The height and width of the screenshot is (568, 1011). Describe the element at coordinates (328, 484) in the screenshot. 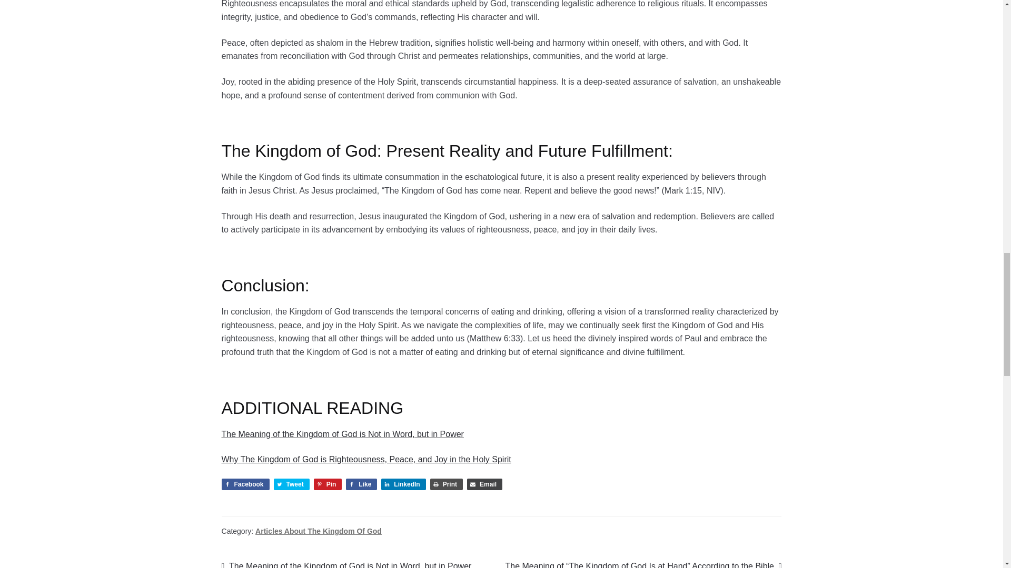

I see `Pin` at that location.